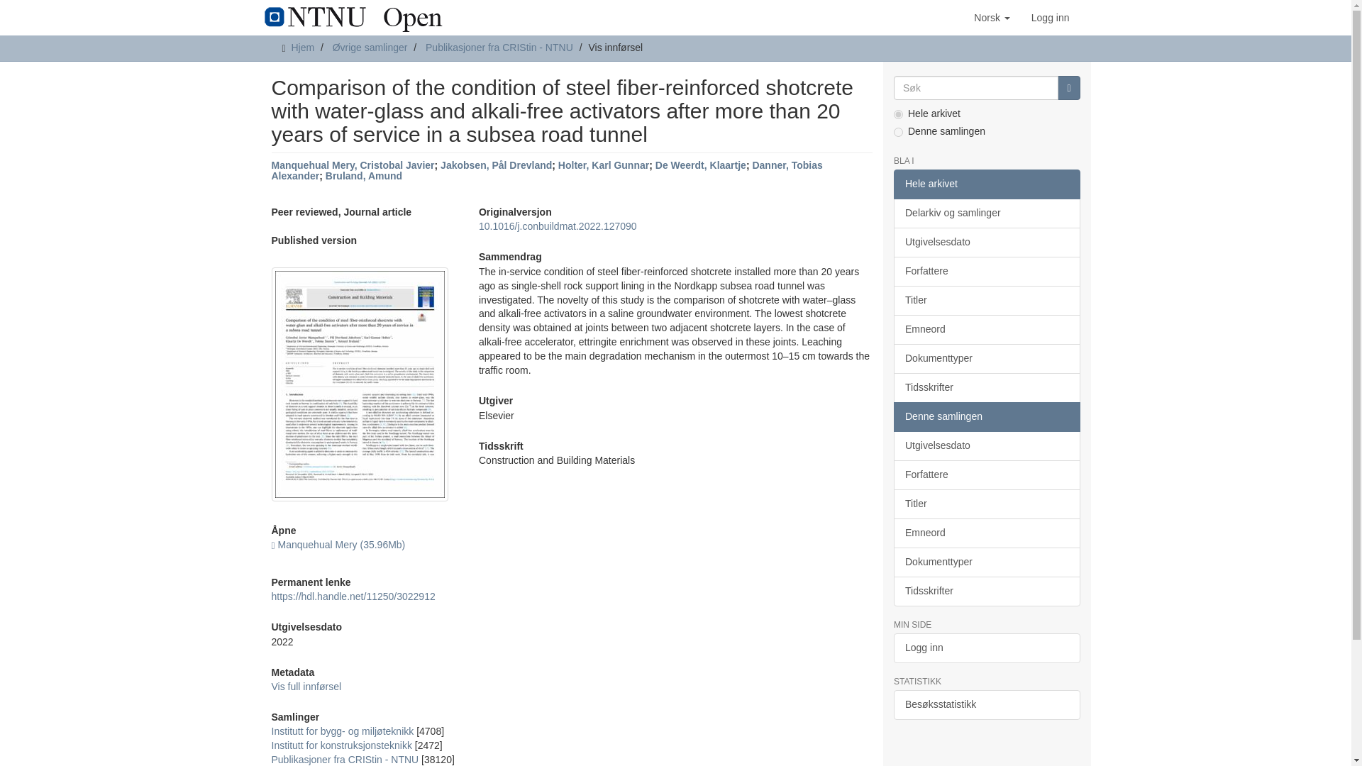  Describe the element at coordinates (604, 165) in the screenshot. I see `Holter, Karl Gunnar` at that location.